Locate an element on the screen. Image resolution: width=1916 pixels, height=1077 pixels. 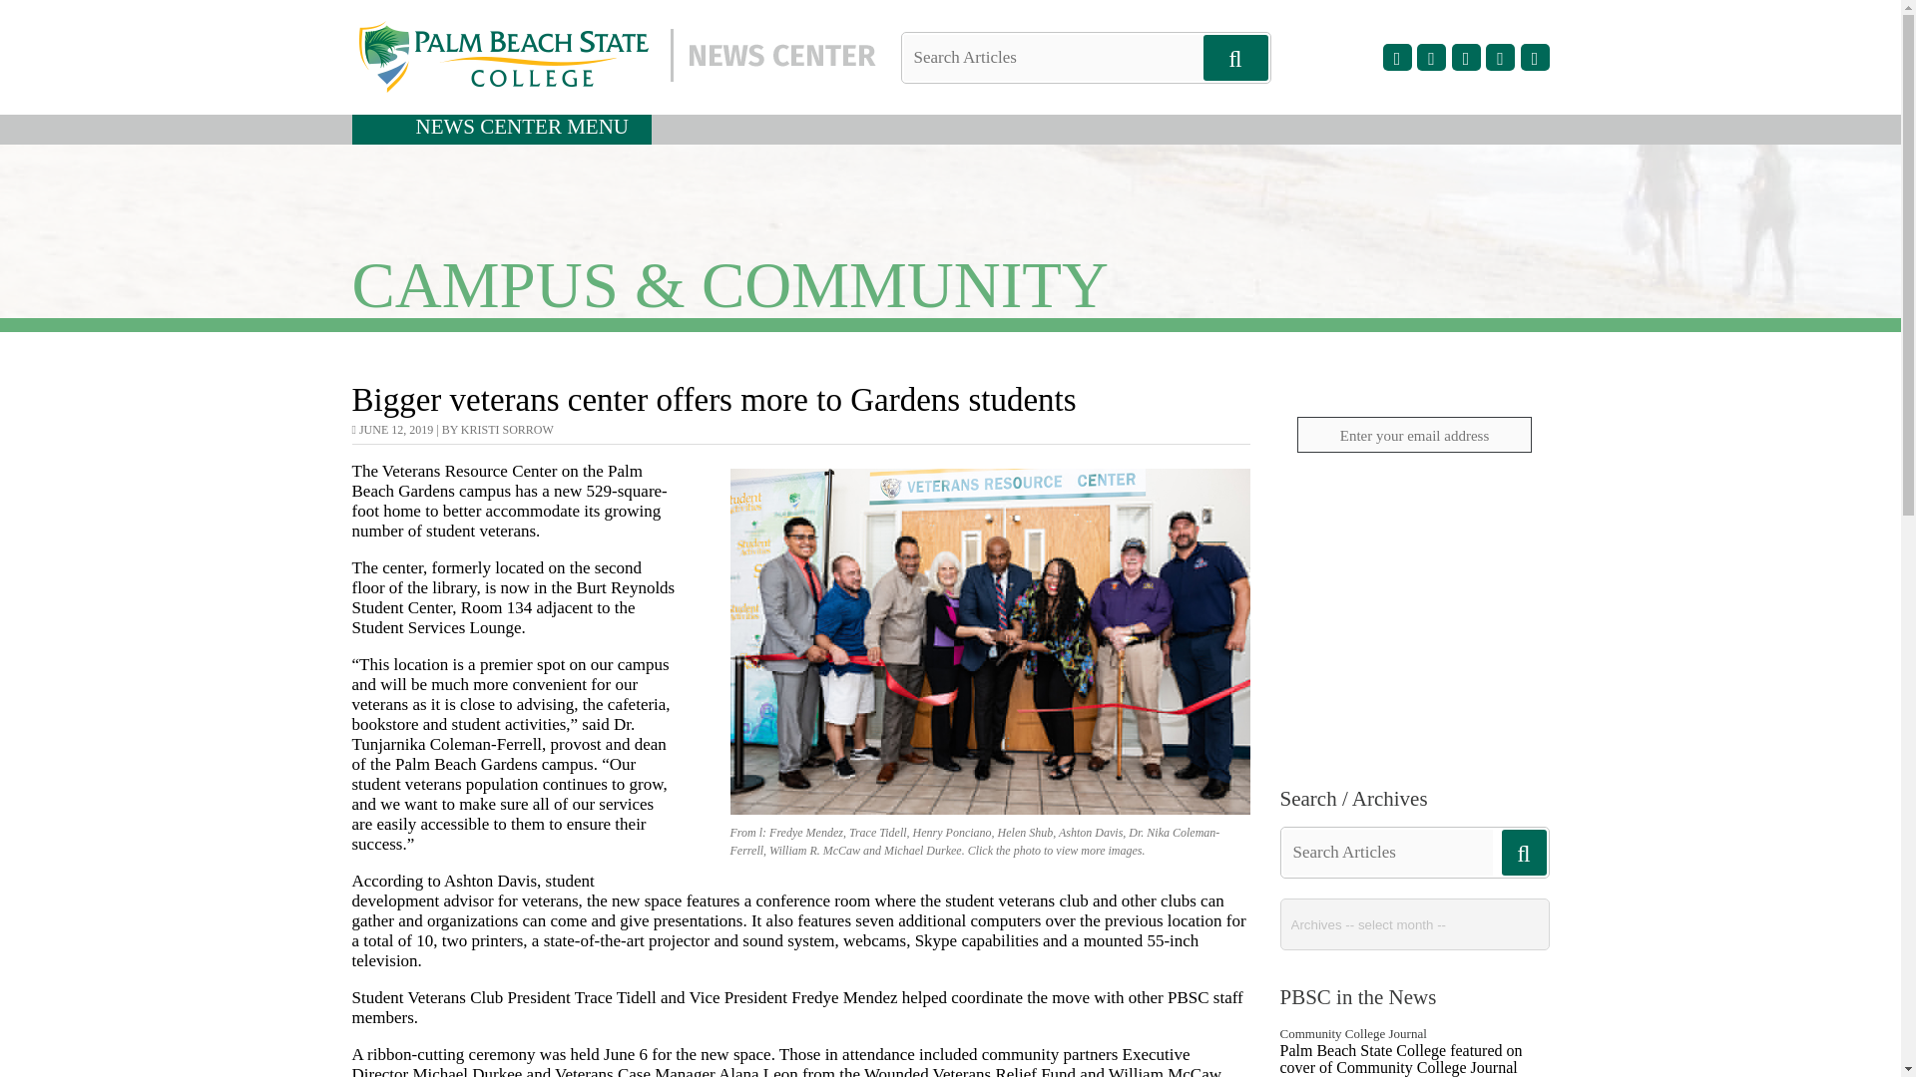
SUBMIT YOUR NEWS is located at coordinates (1413, 712).